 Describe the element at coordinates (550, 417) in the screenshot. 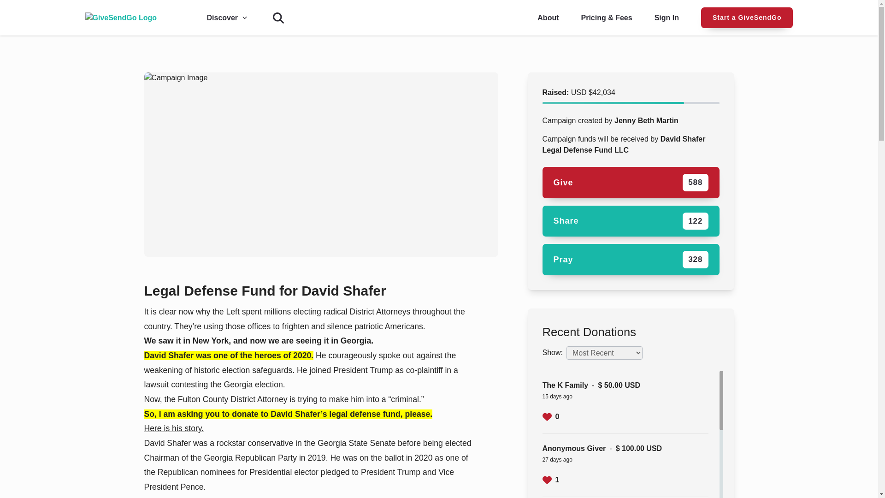

I see `1` at that location.